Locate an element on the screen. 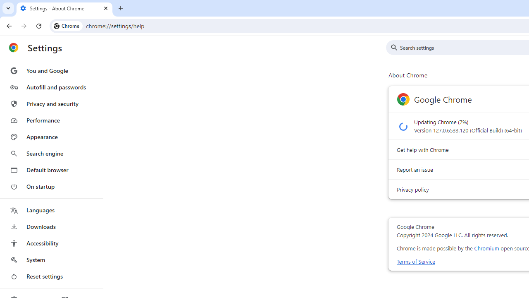  On startup is located at coordinates (51, 186).